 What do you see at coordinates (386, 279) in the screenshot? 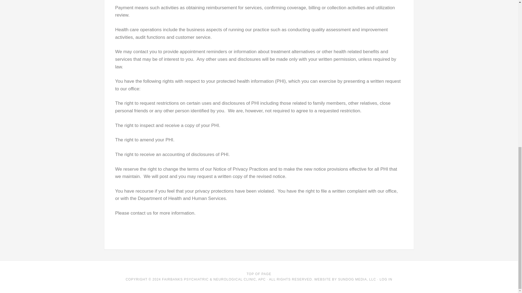
I see `LOG IN` at bounding box center [386, 279].